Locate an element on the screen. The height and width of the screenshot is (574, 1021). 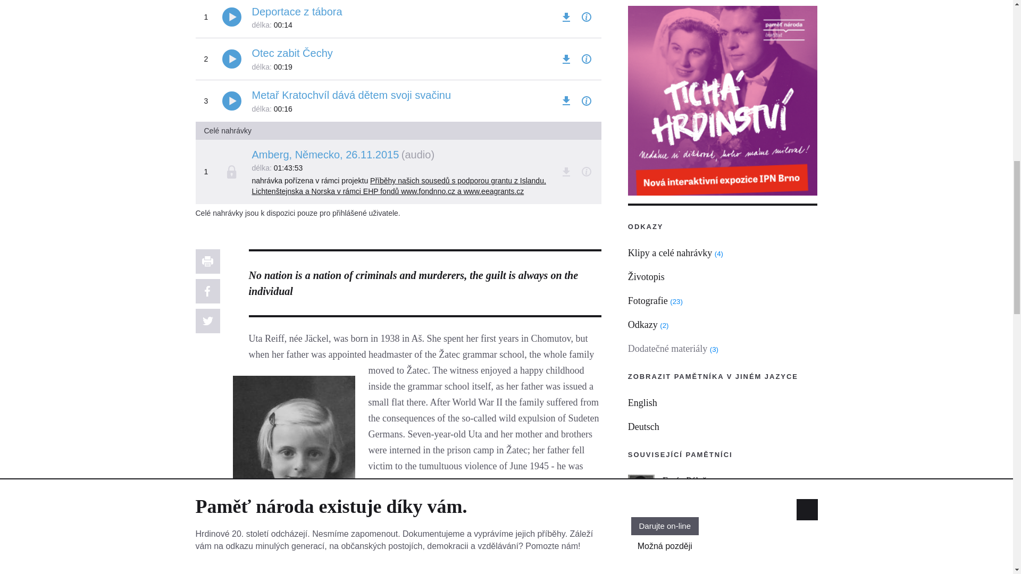
Download file is located at coordinates (566, 101).